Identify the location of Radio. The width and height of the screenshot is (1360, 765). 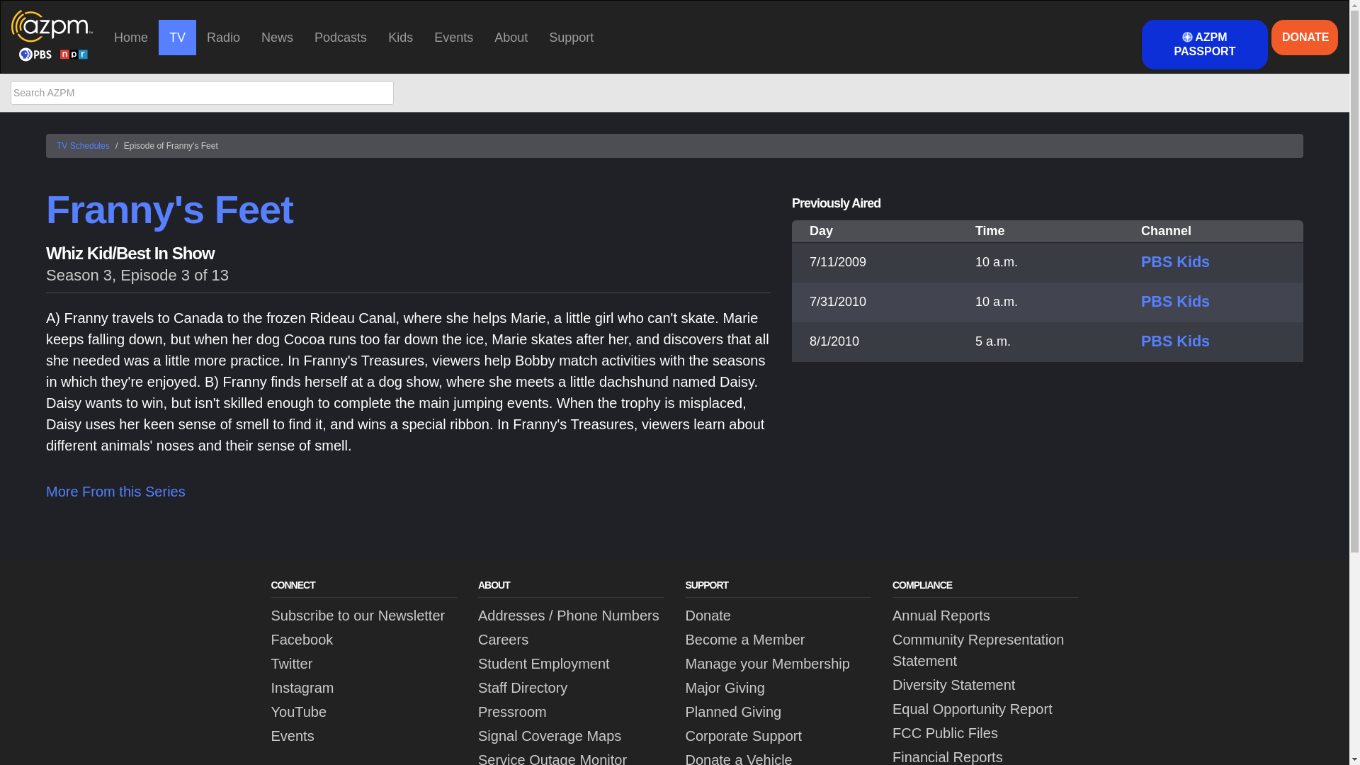
(222, 37).